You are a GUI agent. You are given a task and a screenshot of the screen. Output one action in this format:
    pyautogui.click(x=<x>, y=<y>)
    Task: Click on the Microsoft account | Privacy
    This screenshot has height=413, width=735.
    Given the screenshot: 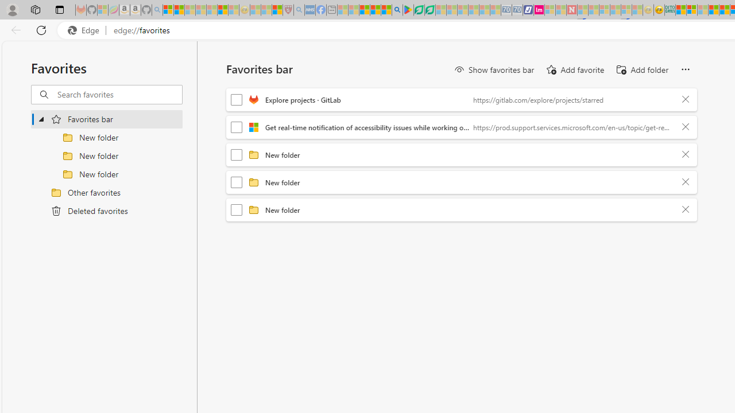 What is the action you would take?
    pyautogui.click(x=691, y=10)
    